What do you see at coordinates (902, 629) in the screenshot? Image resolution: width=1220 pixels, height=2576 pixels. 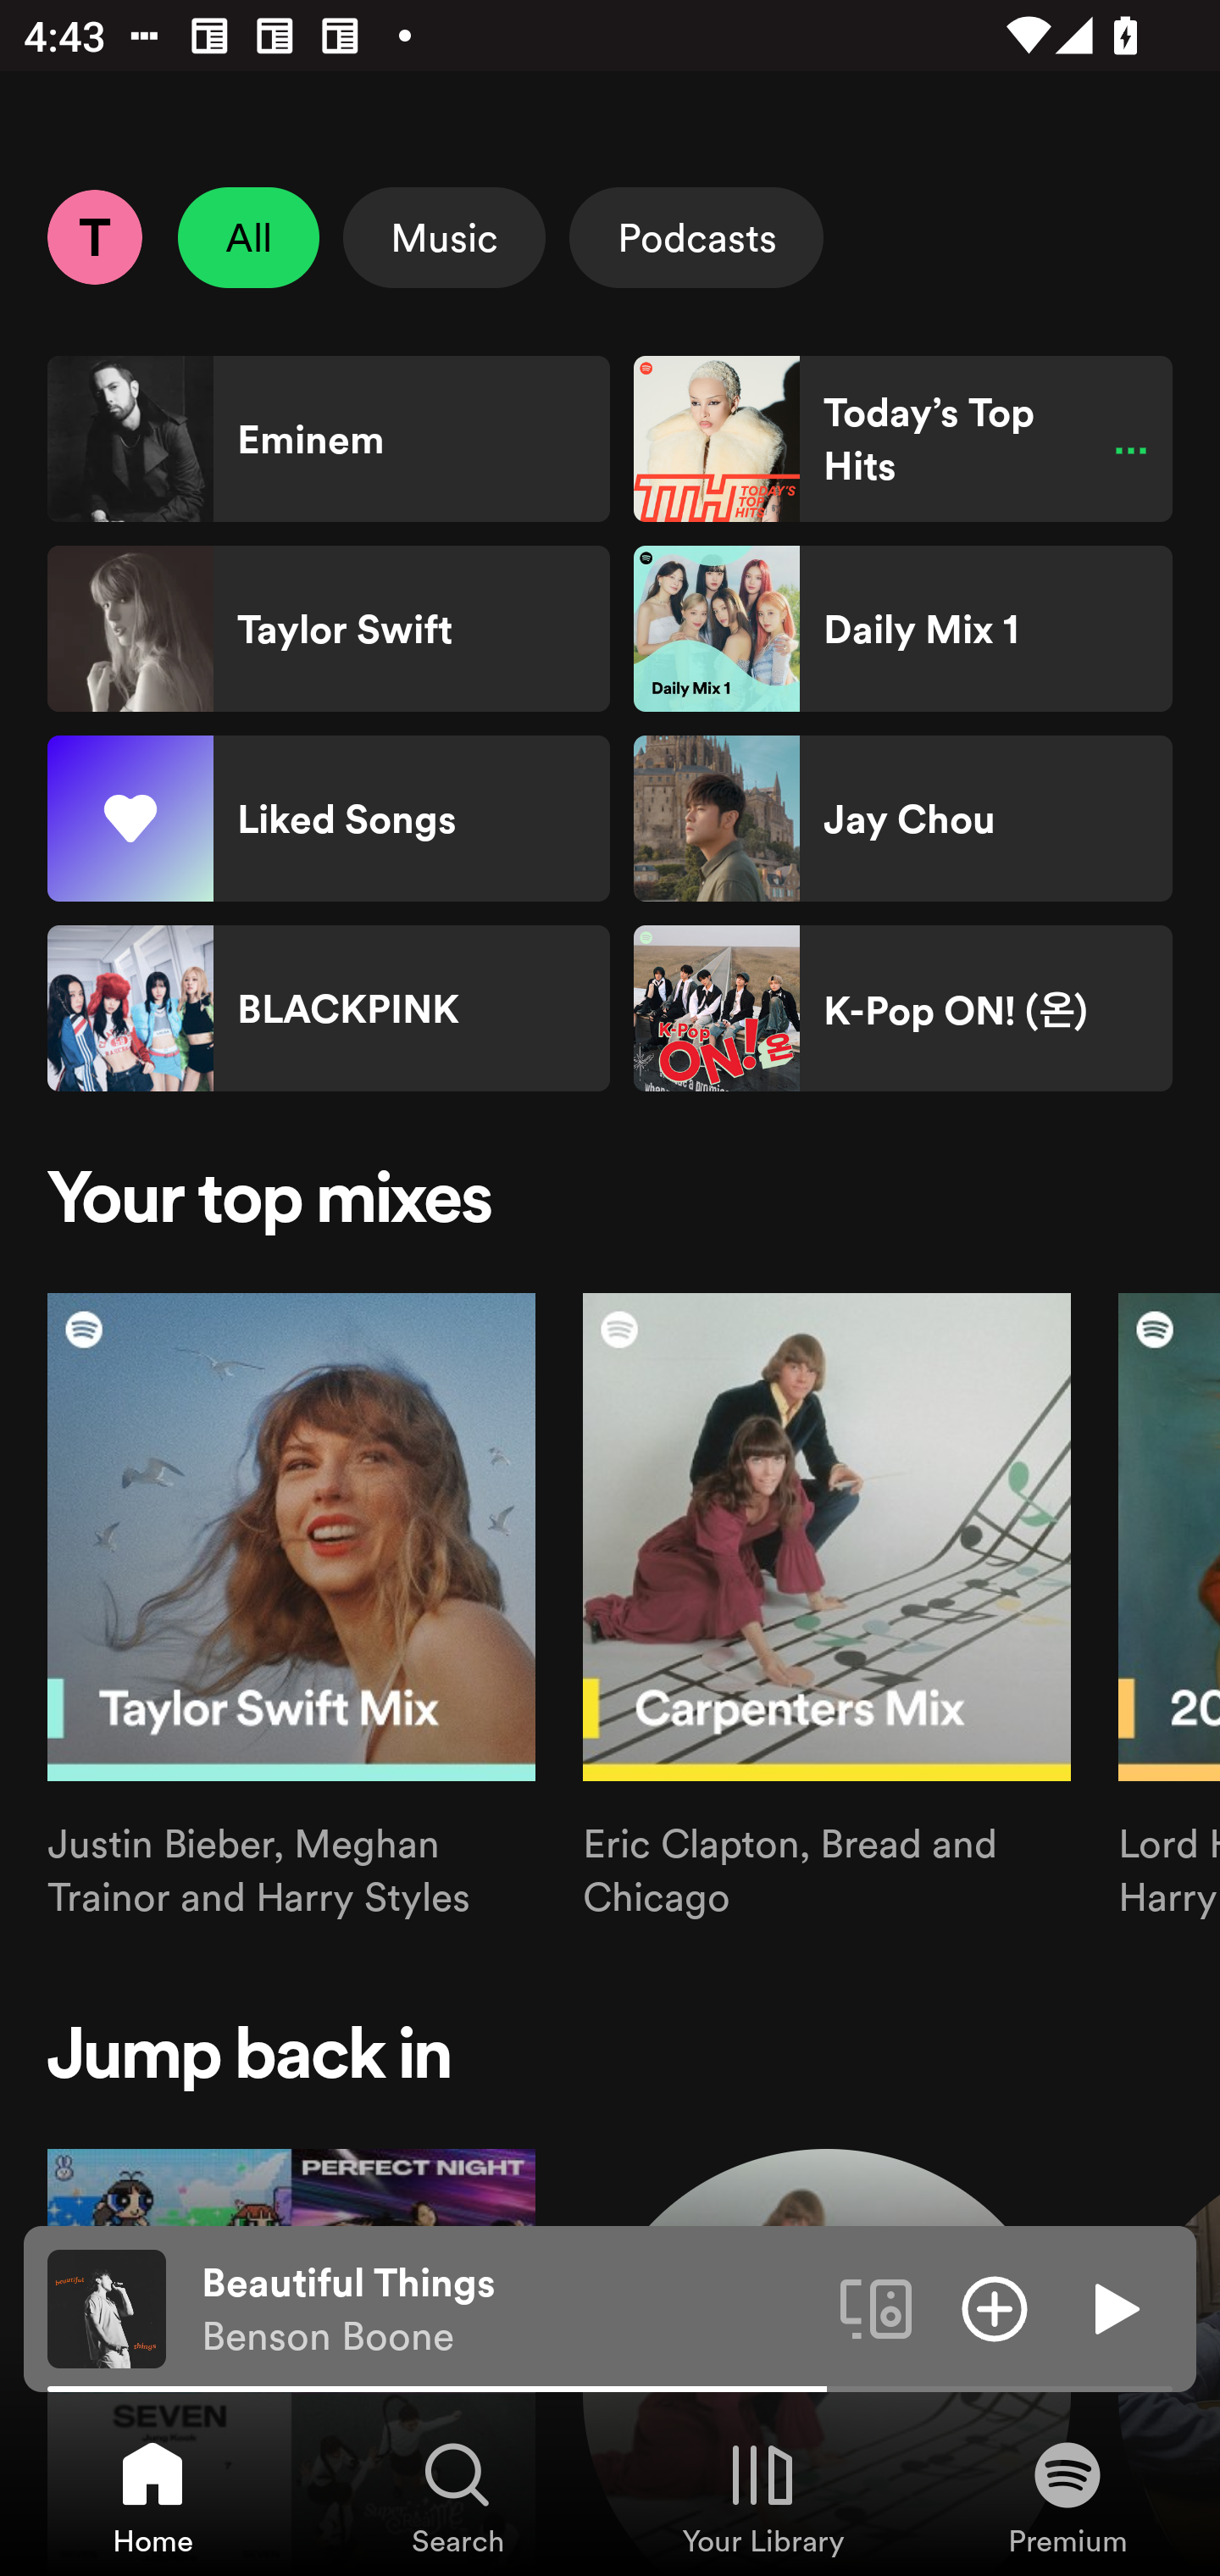 I see `Daily Mix 1 Shortcut Daily Mix 1` at bounding box center [902, 629].